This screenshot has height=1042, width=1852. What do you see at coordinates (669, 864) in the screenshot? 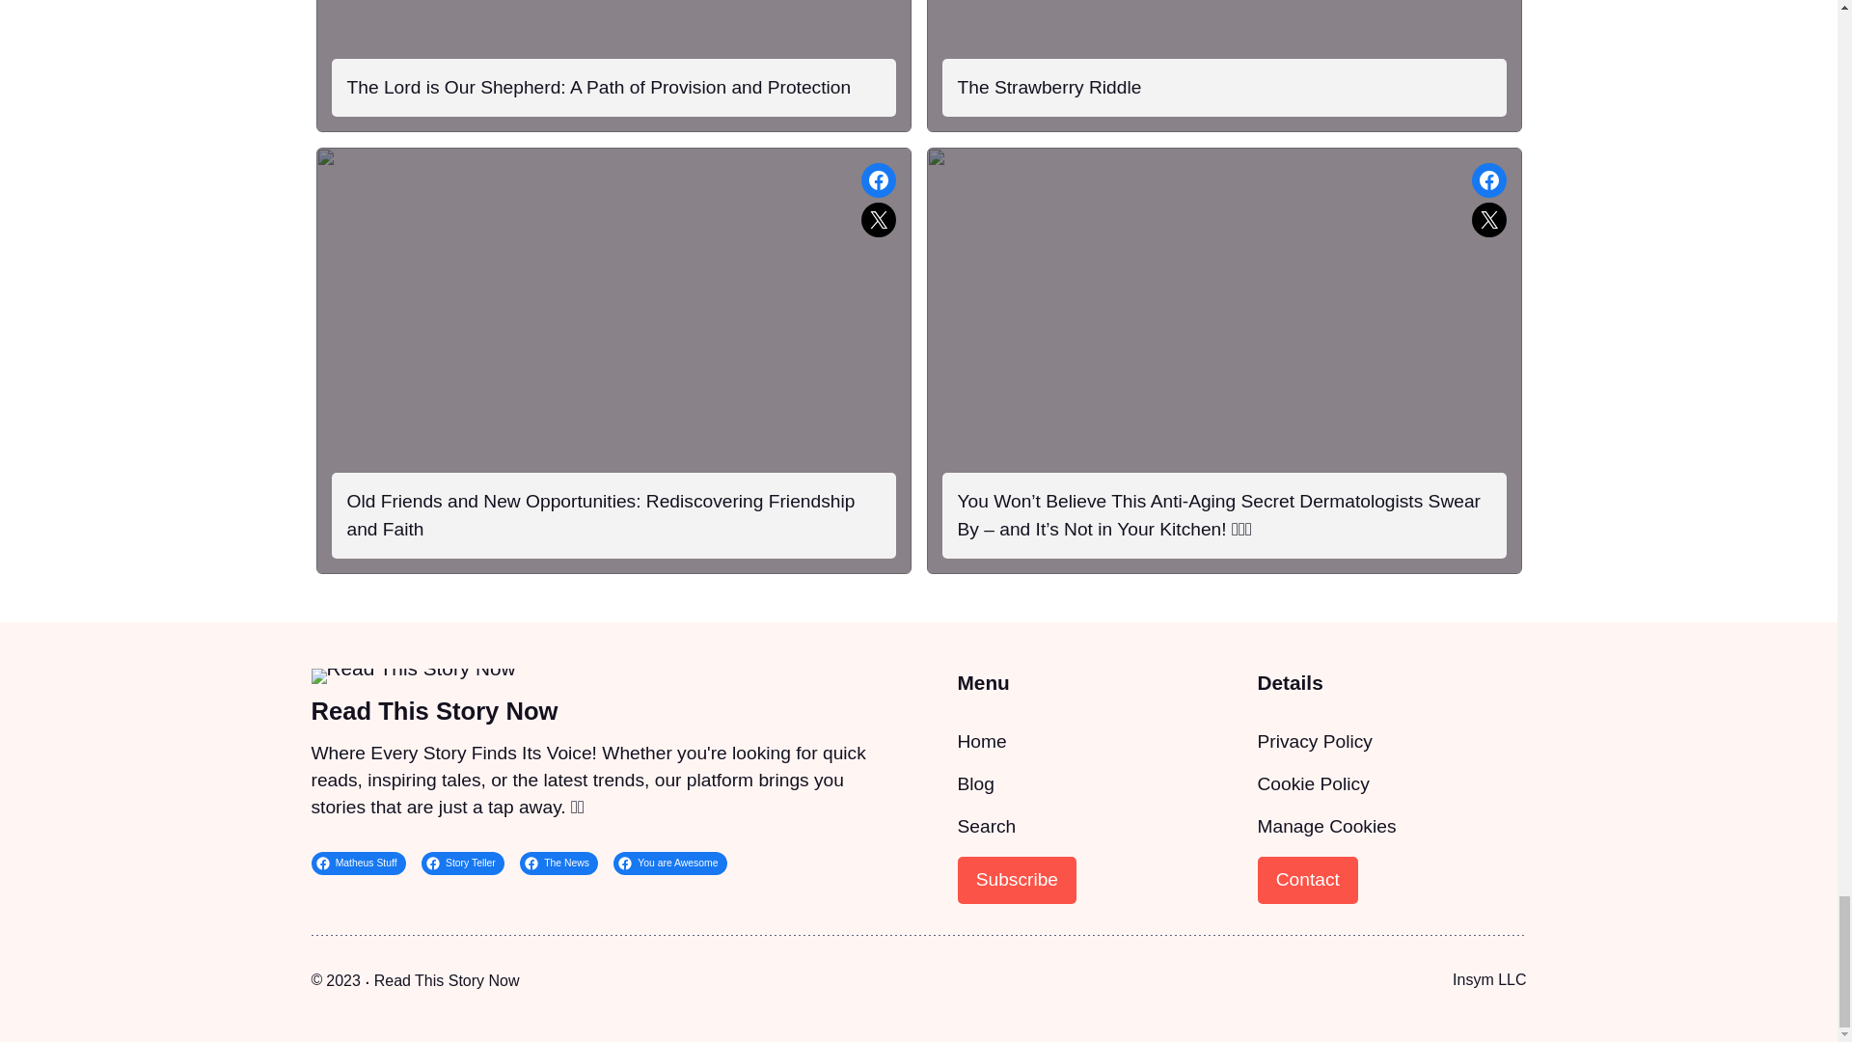
I see `You are Awesome` at bounding box center [669, 864].